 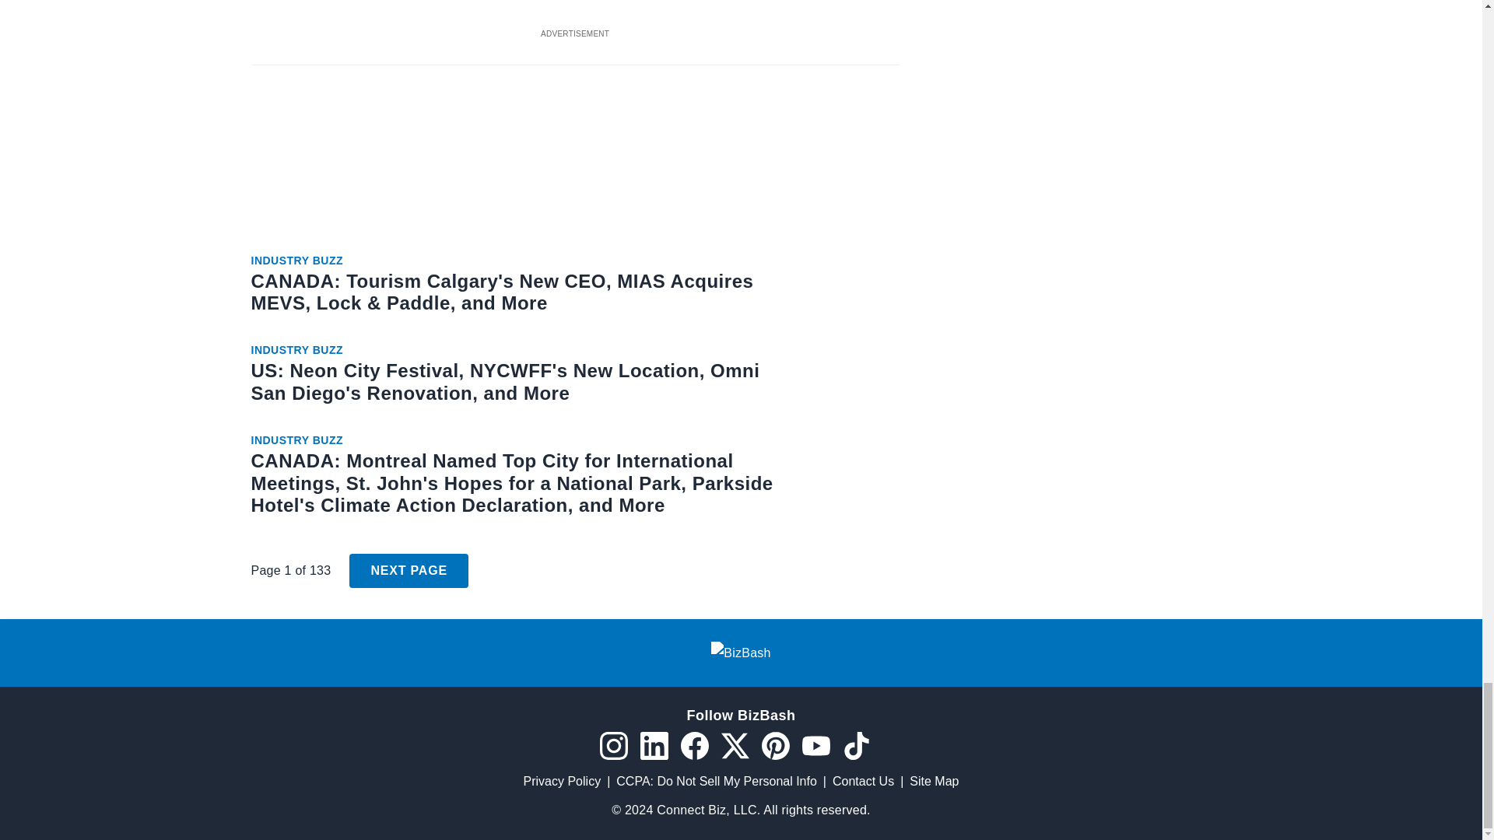 What do you see at coordinates (815, 745) in the screenshot?
I see `YouTube icon` at bounding box center [815, 745].